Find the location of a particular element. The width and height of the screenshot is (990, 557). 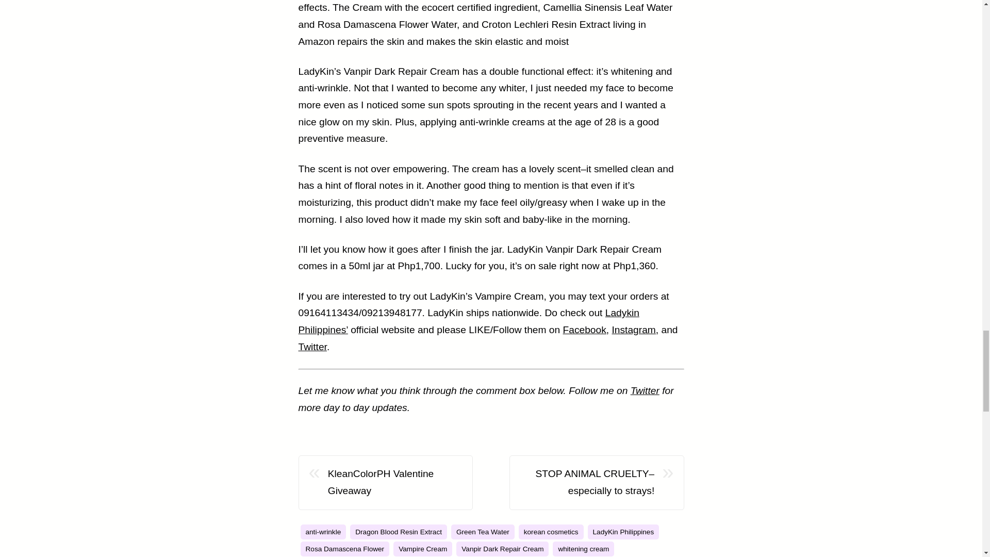

whitening cream is located at coordinates (583, 549).